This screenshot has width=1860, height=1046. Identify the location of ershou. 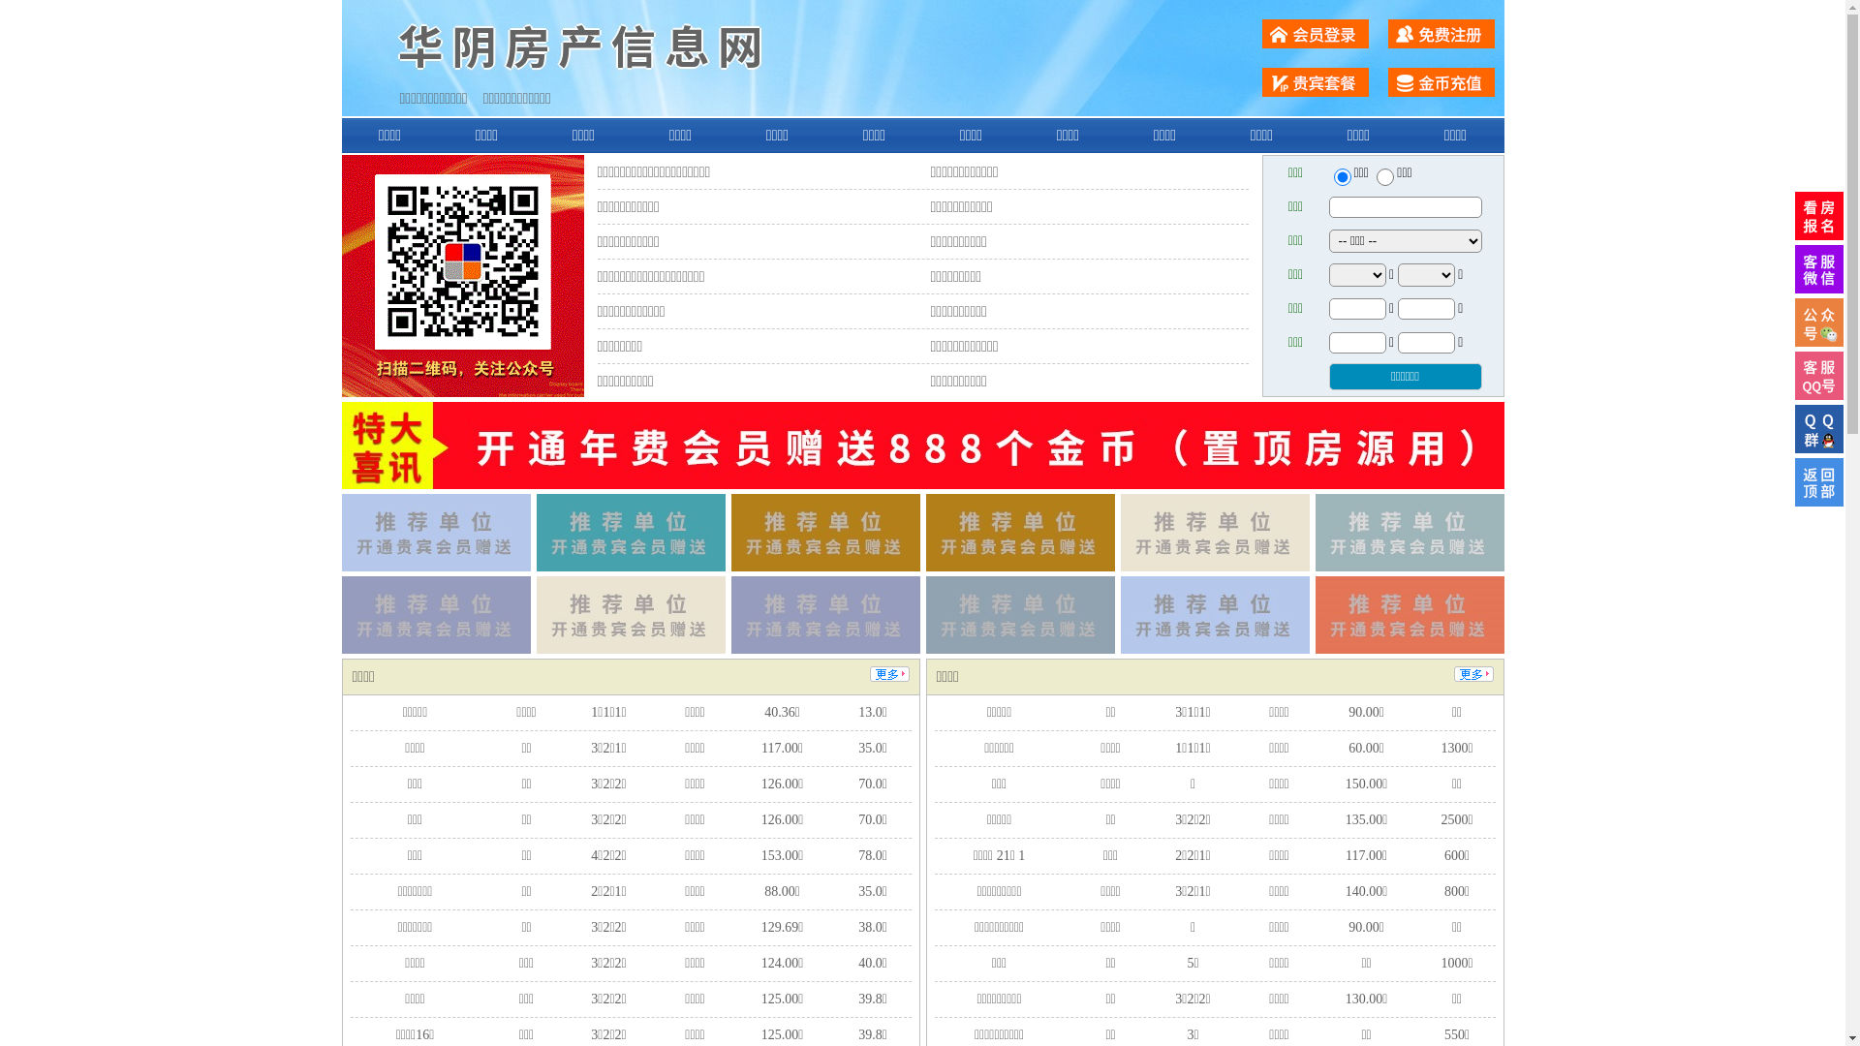
(1342, 177).